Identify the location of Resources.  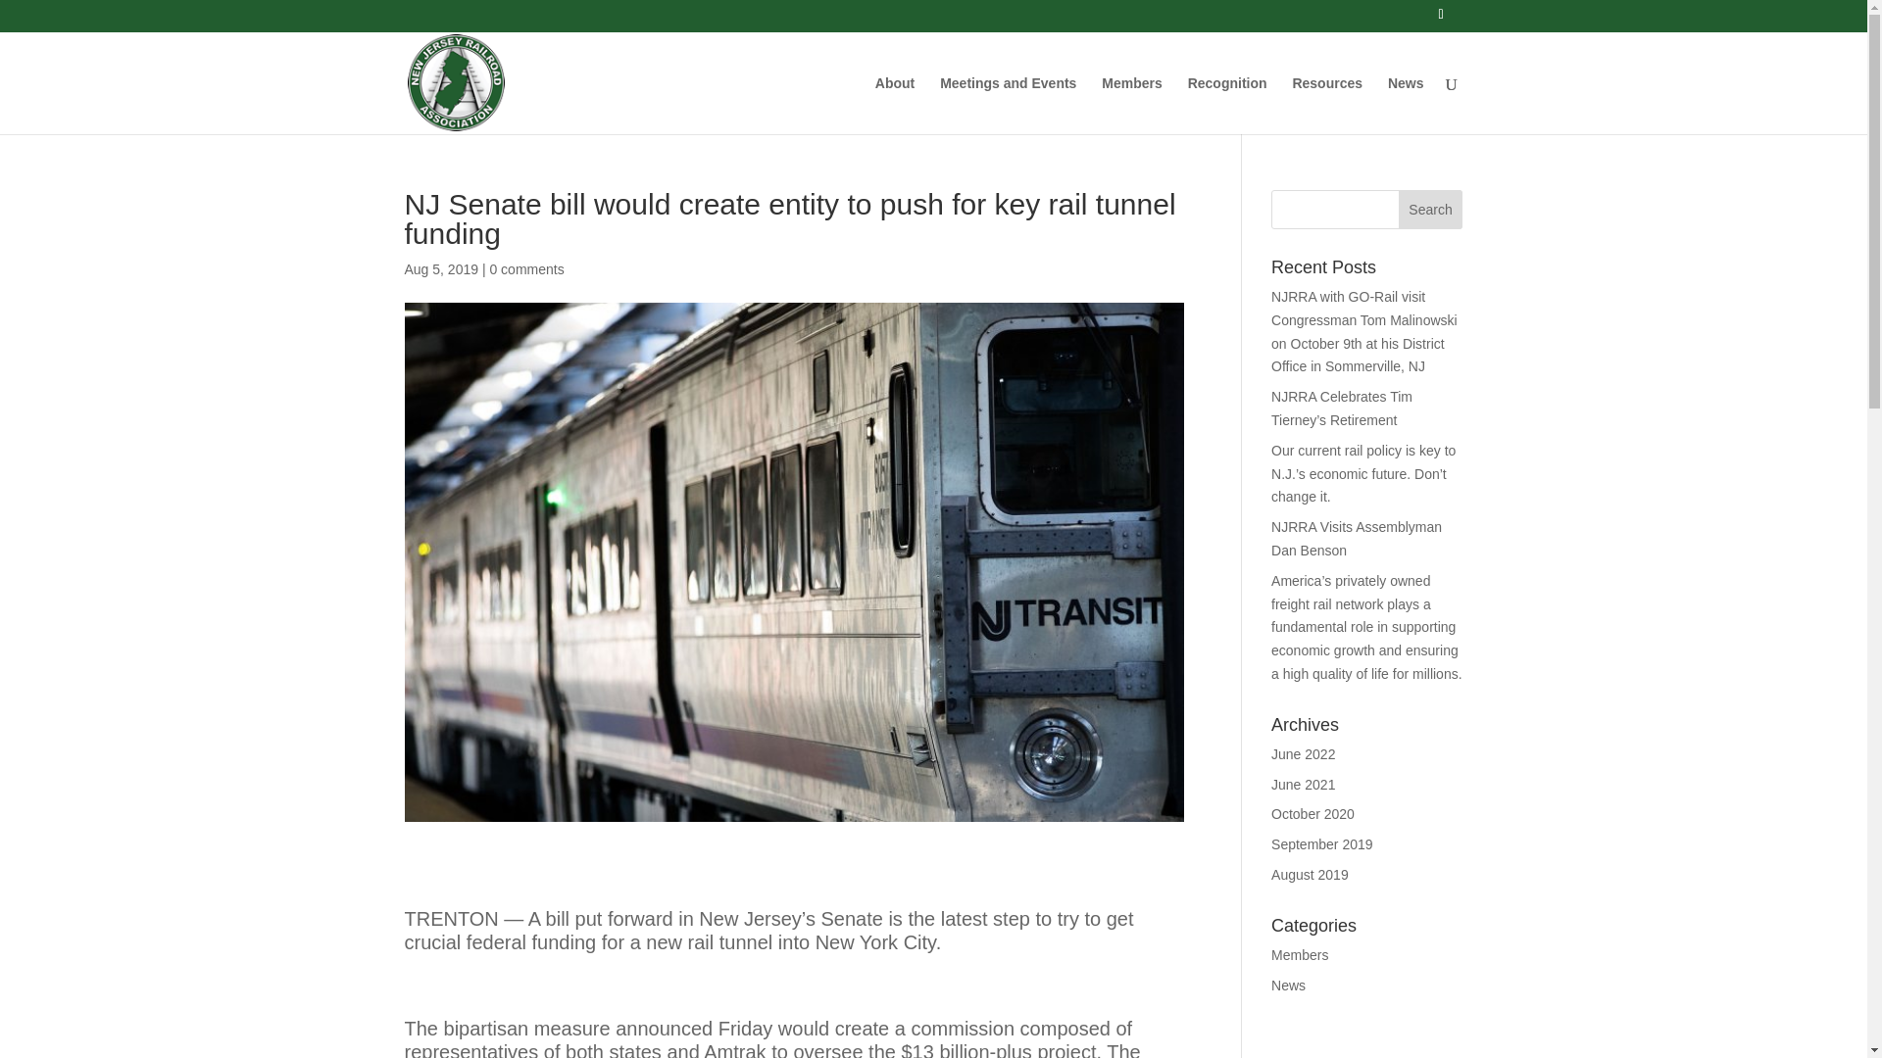
(1327, 105).